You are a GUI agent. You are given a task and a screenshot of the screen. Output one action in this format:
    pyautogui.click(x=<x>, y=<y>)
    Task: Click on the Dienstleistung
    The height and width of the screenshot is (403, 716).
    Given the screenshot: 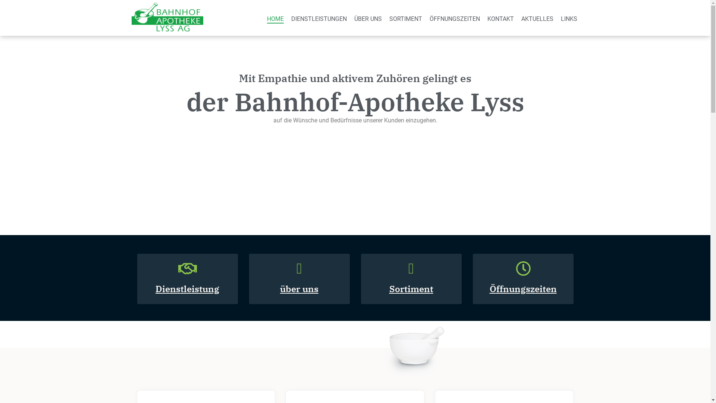 What is the action you would take?
    pyautogui.click(x=187, y=289)
    